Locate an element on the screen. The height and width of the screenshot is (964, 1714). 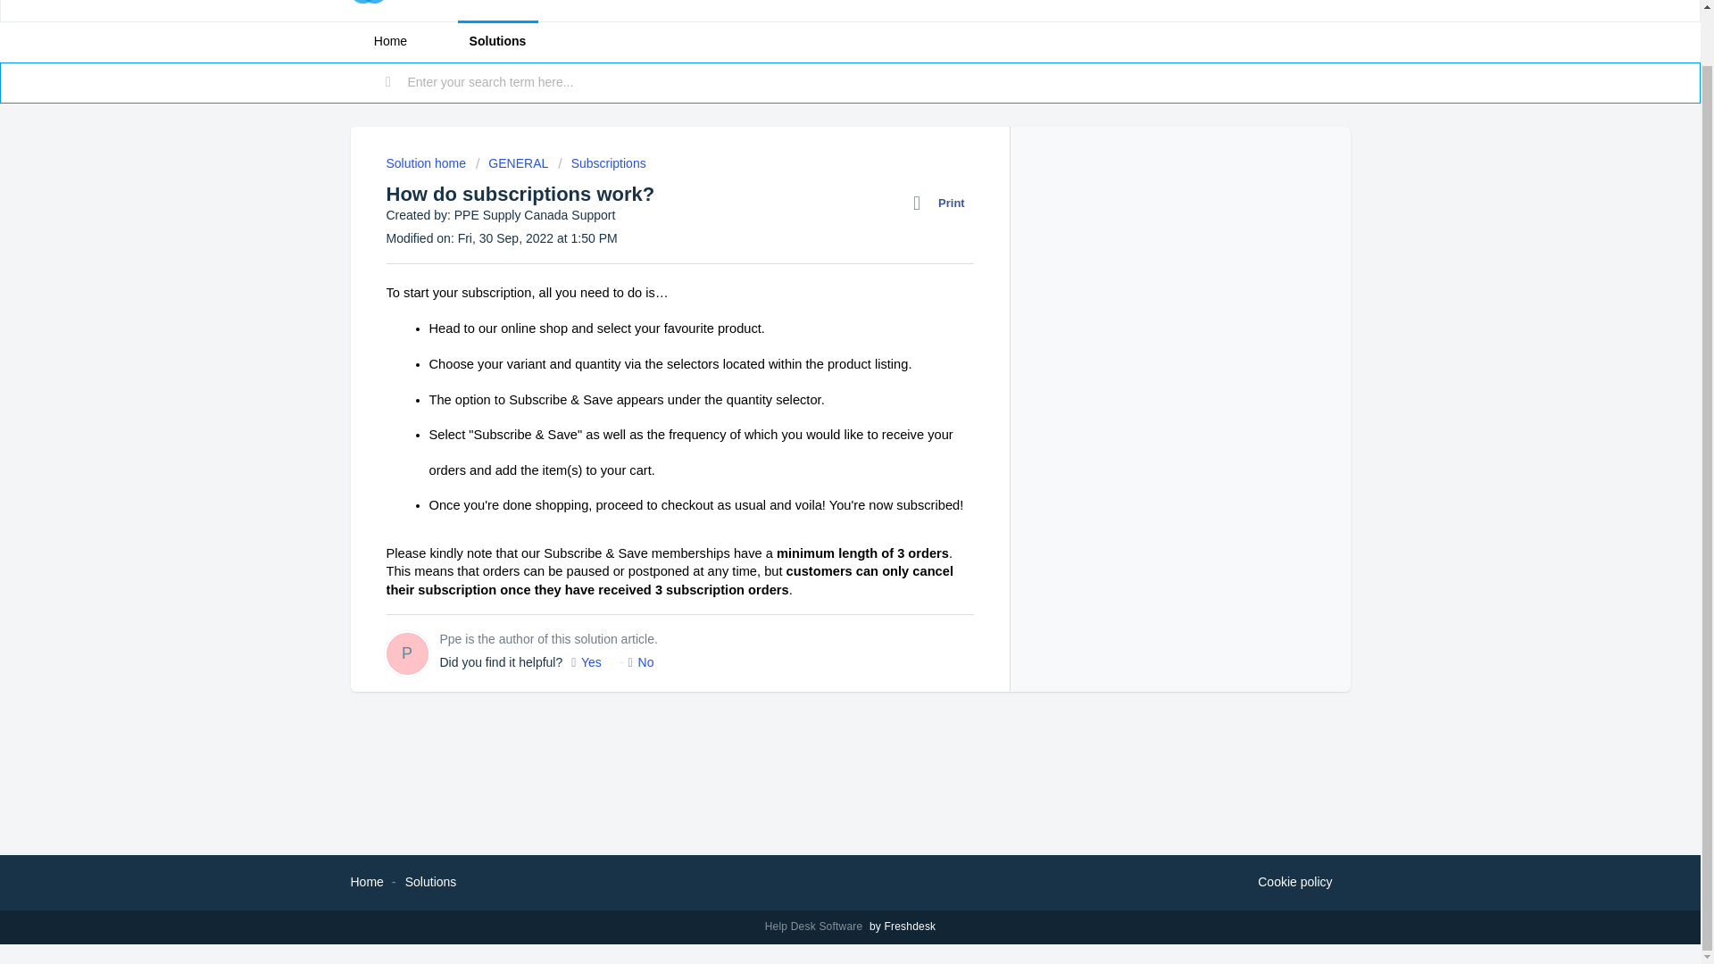
Home is located at coordinates (389, 41).